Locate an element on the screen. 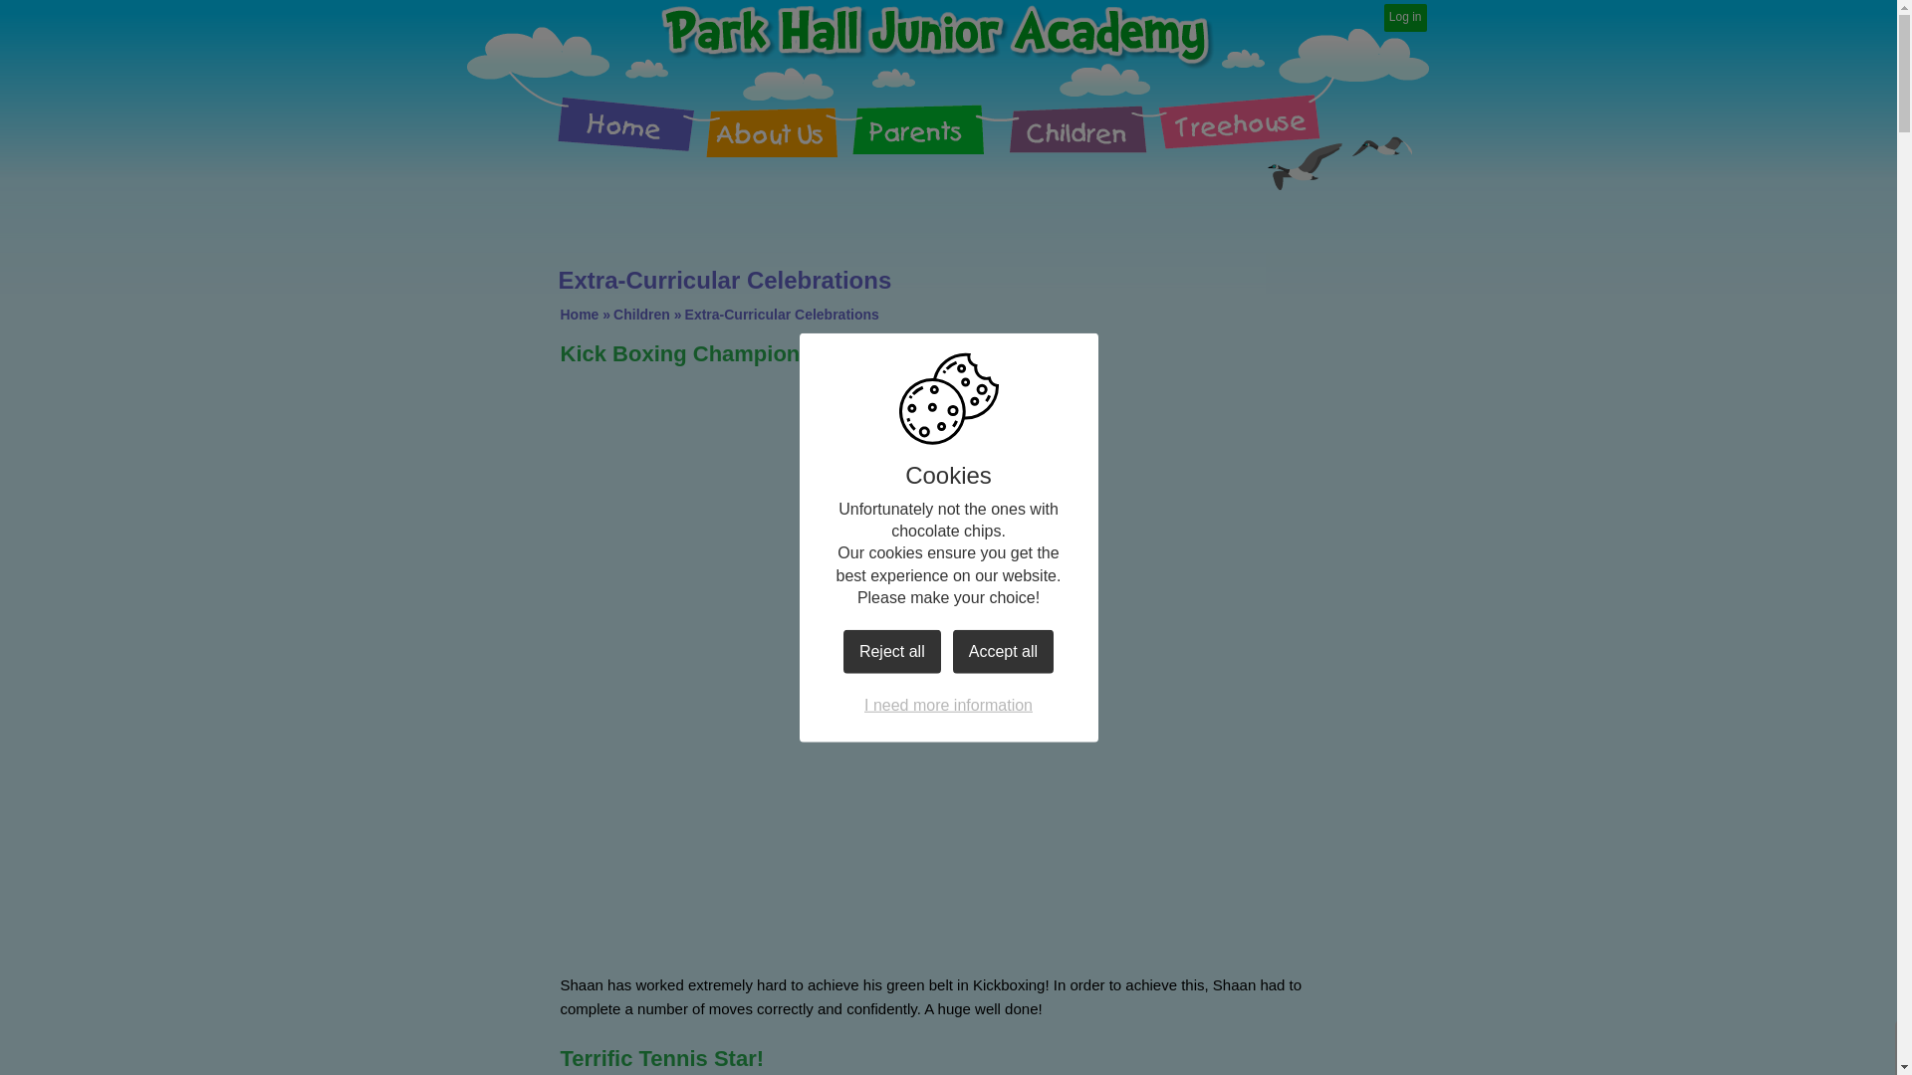  Home Page is located at coordinates (936, 34).